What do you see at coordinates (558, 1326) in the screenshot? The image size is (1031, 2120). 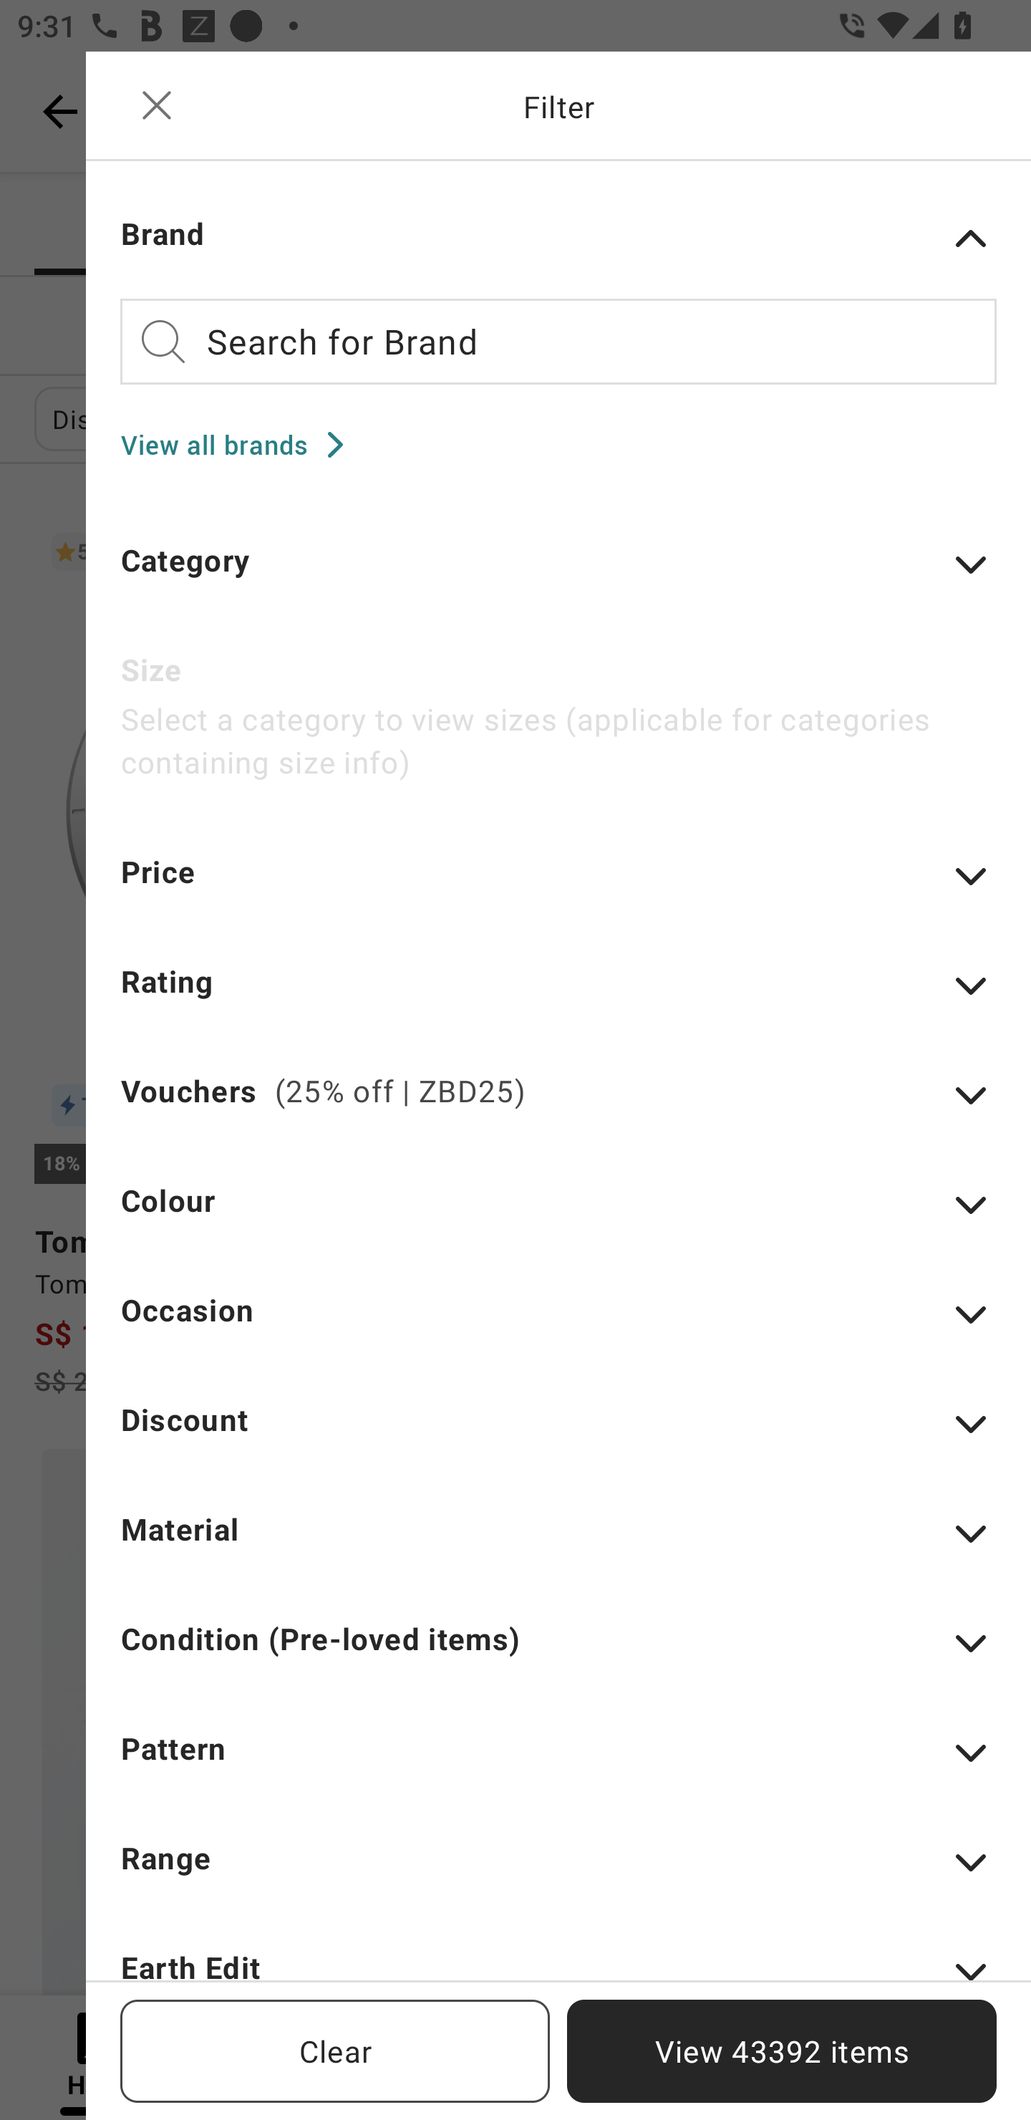 I see `Occasion` at bounding box center [558, 1326].